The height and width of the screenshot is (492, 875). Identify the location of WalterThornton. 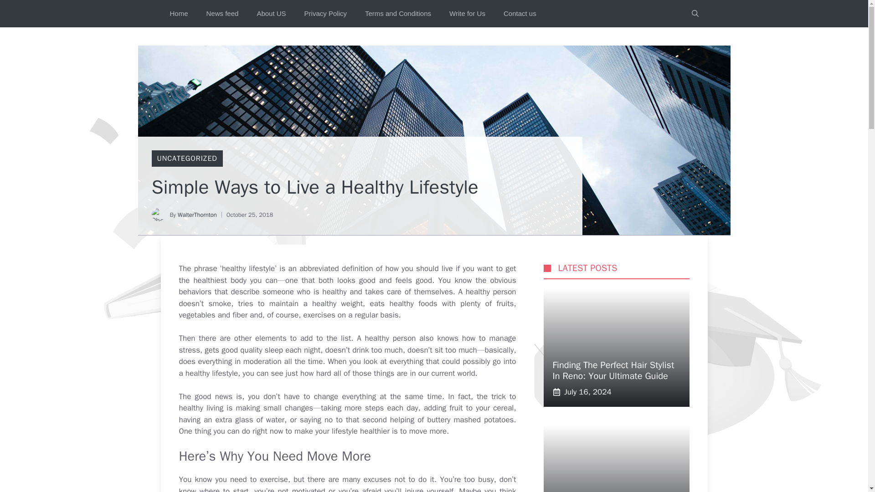
(197, 215).